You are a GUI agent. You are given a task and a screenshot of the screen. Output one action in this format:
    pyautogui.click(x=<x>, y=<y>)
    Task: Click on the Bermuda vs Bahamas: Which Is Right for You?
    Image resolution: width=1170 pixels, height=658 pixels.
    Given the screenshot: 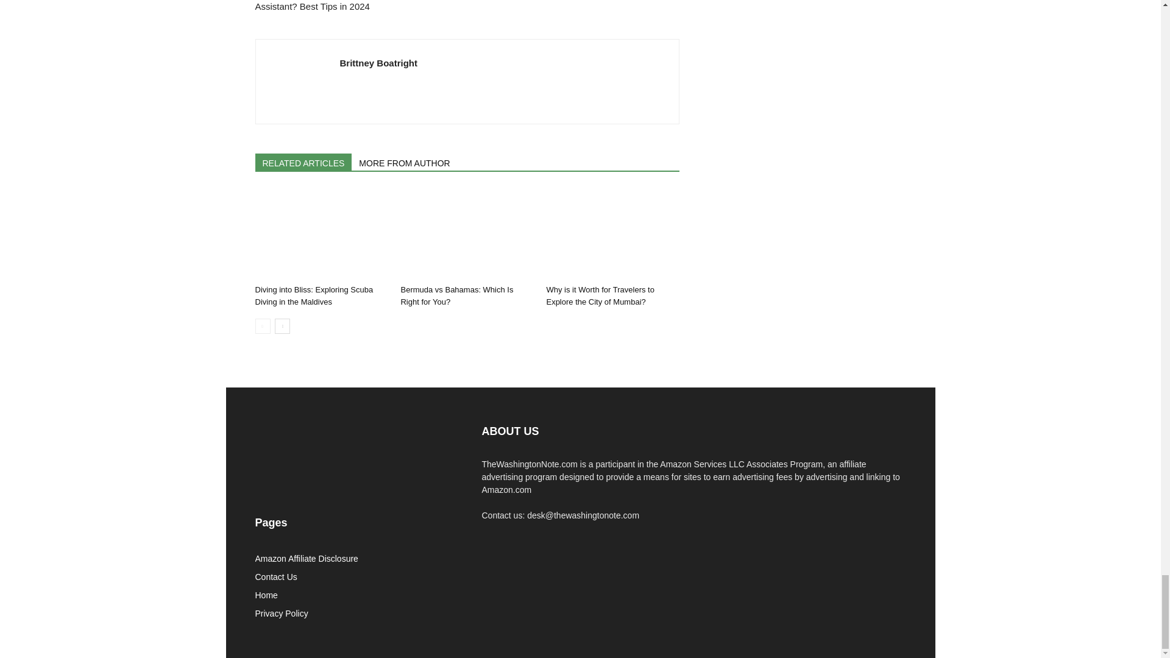 What is the action you would take?
    pyautogui.click(x=467, y=234)
    